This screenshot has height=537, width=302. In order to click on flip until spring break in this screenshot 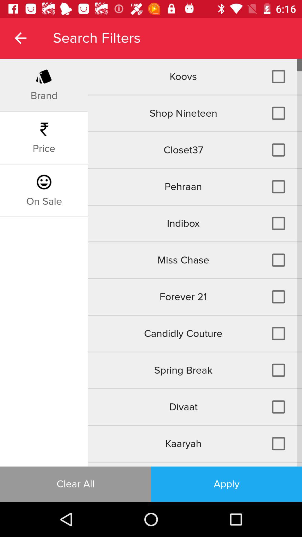, I will do `click(195, 370)`.